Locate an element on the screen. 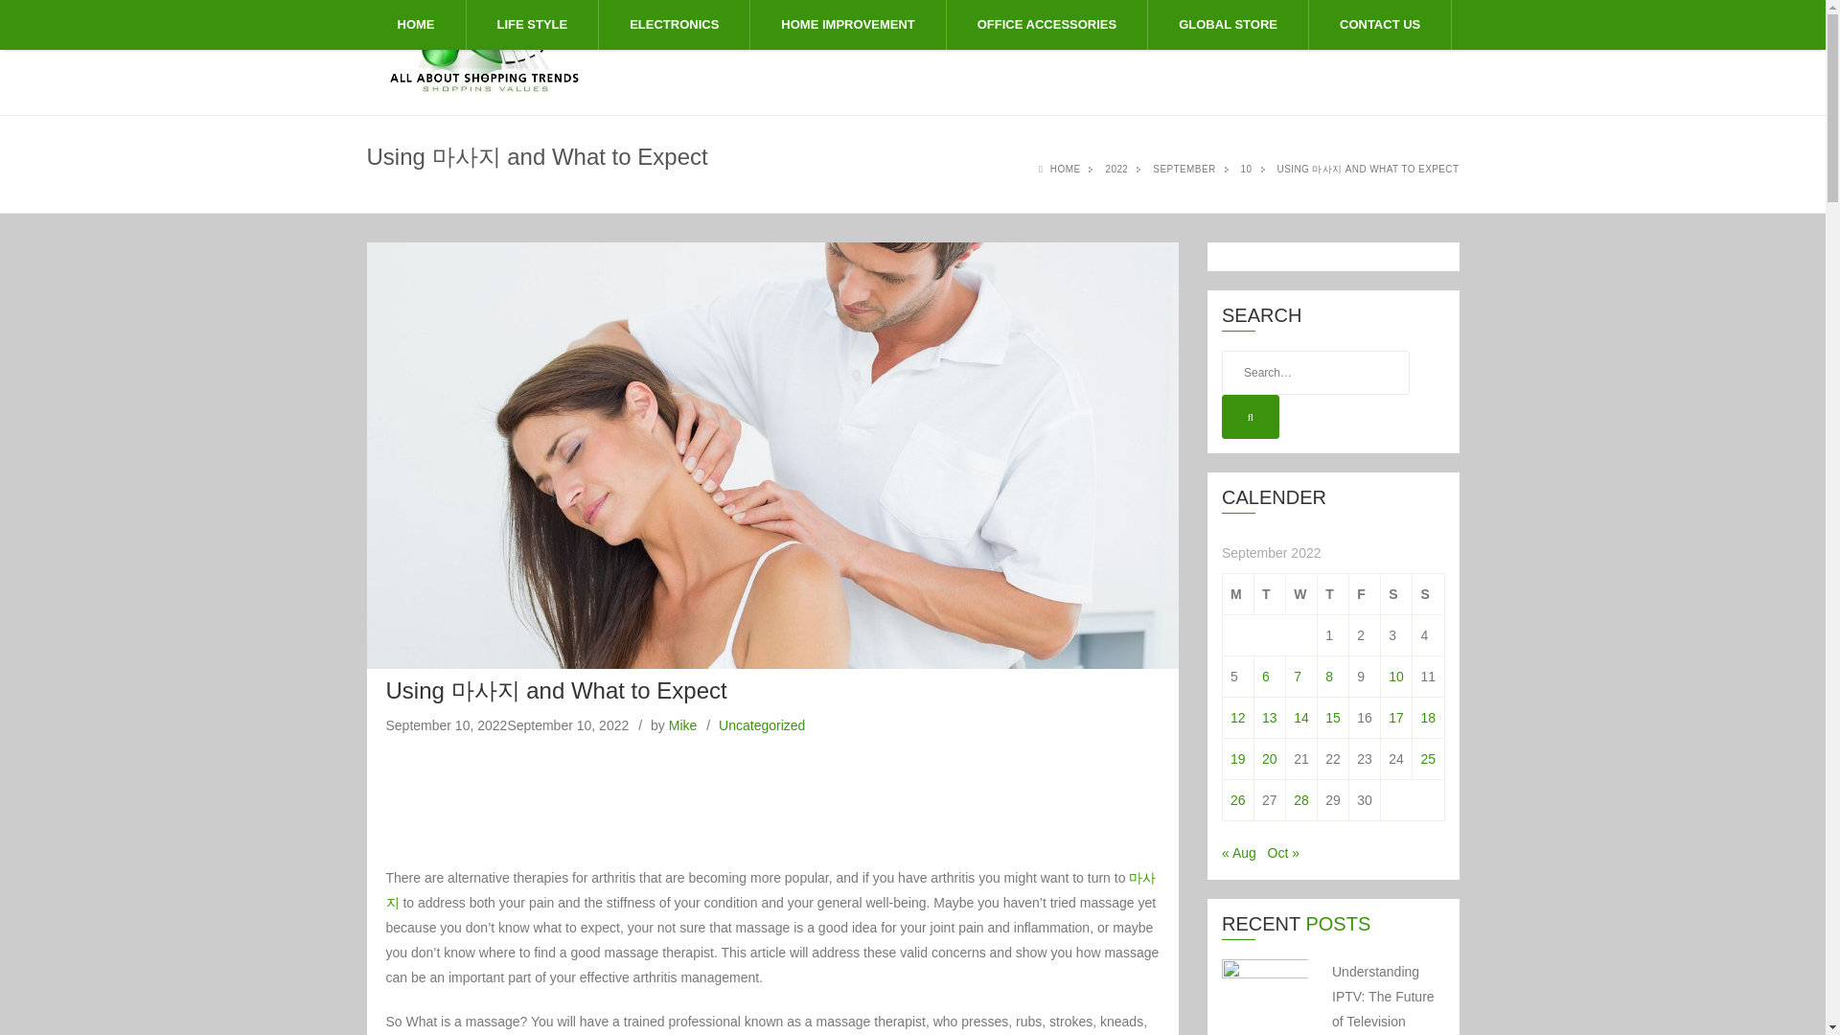  GLOBAL STORE is located at coordinates (1229, 25).